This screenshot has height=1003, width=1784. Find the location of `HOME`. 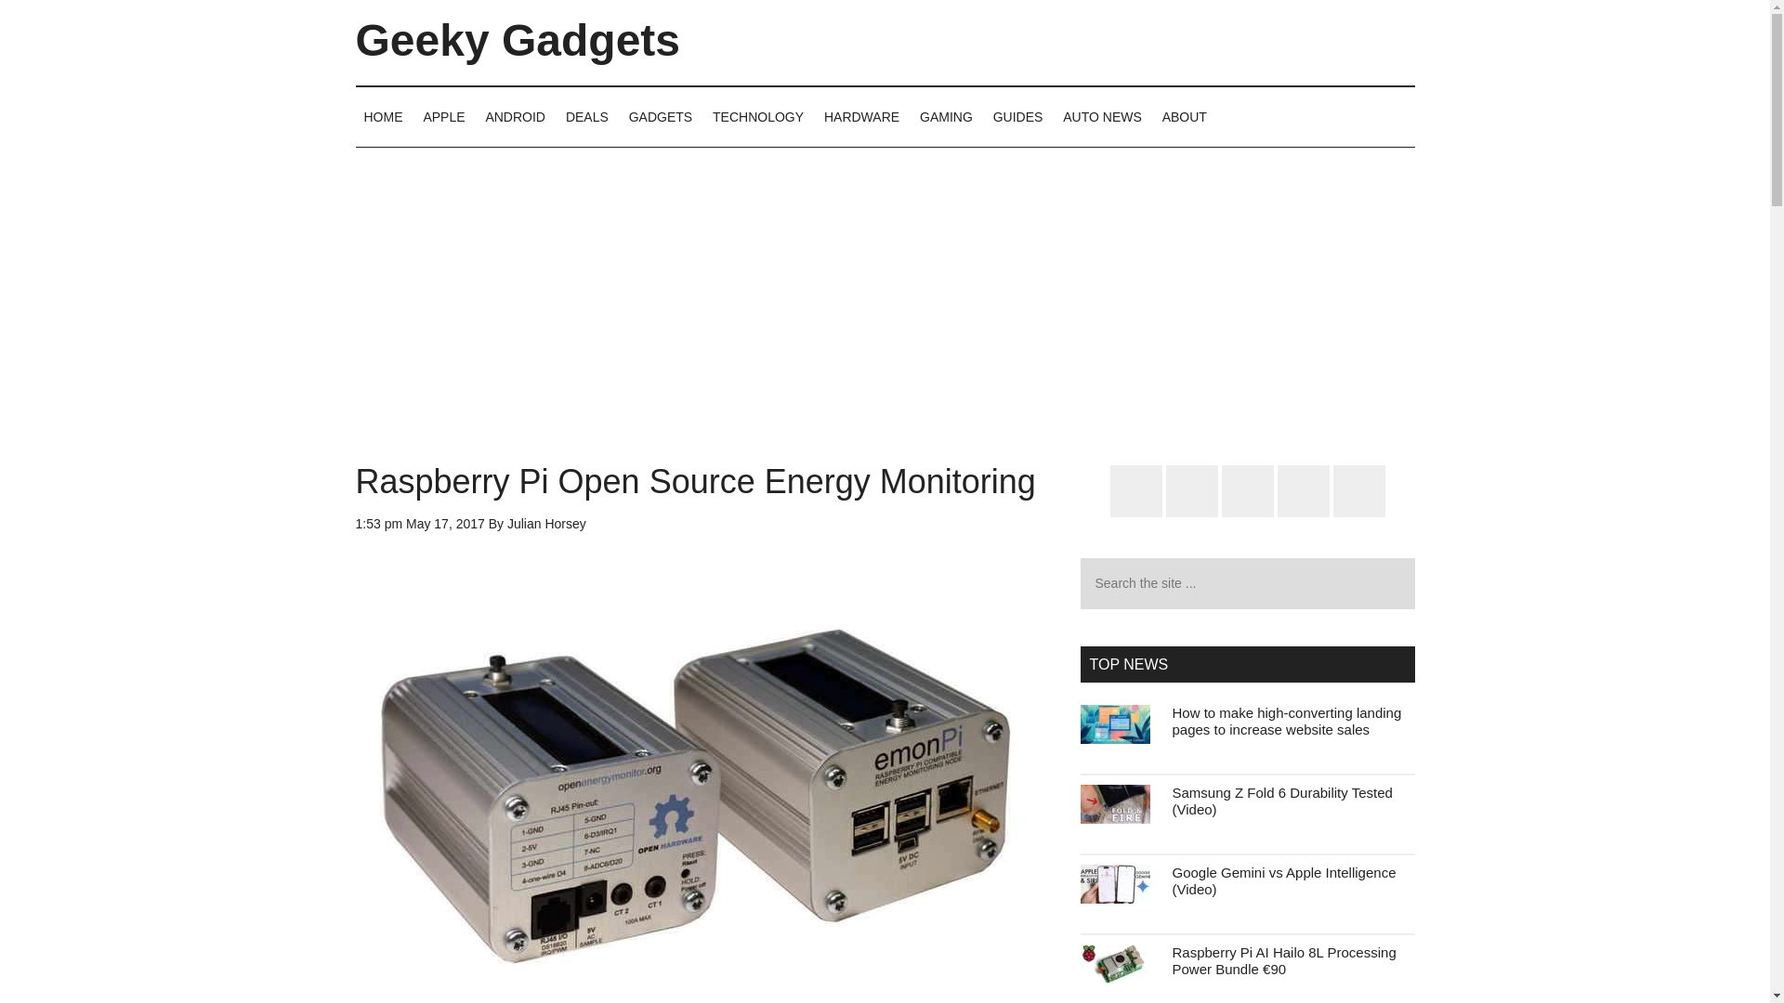

HOME is located at coordinates (383, 116).